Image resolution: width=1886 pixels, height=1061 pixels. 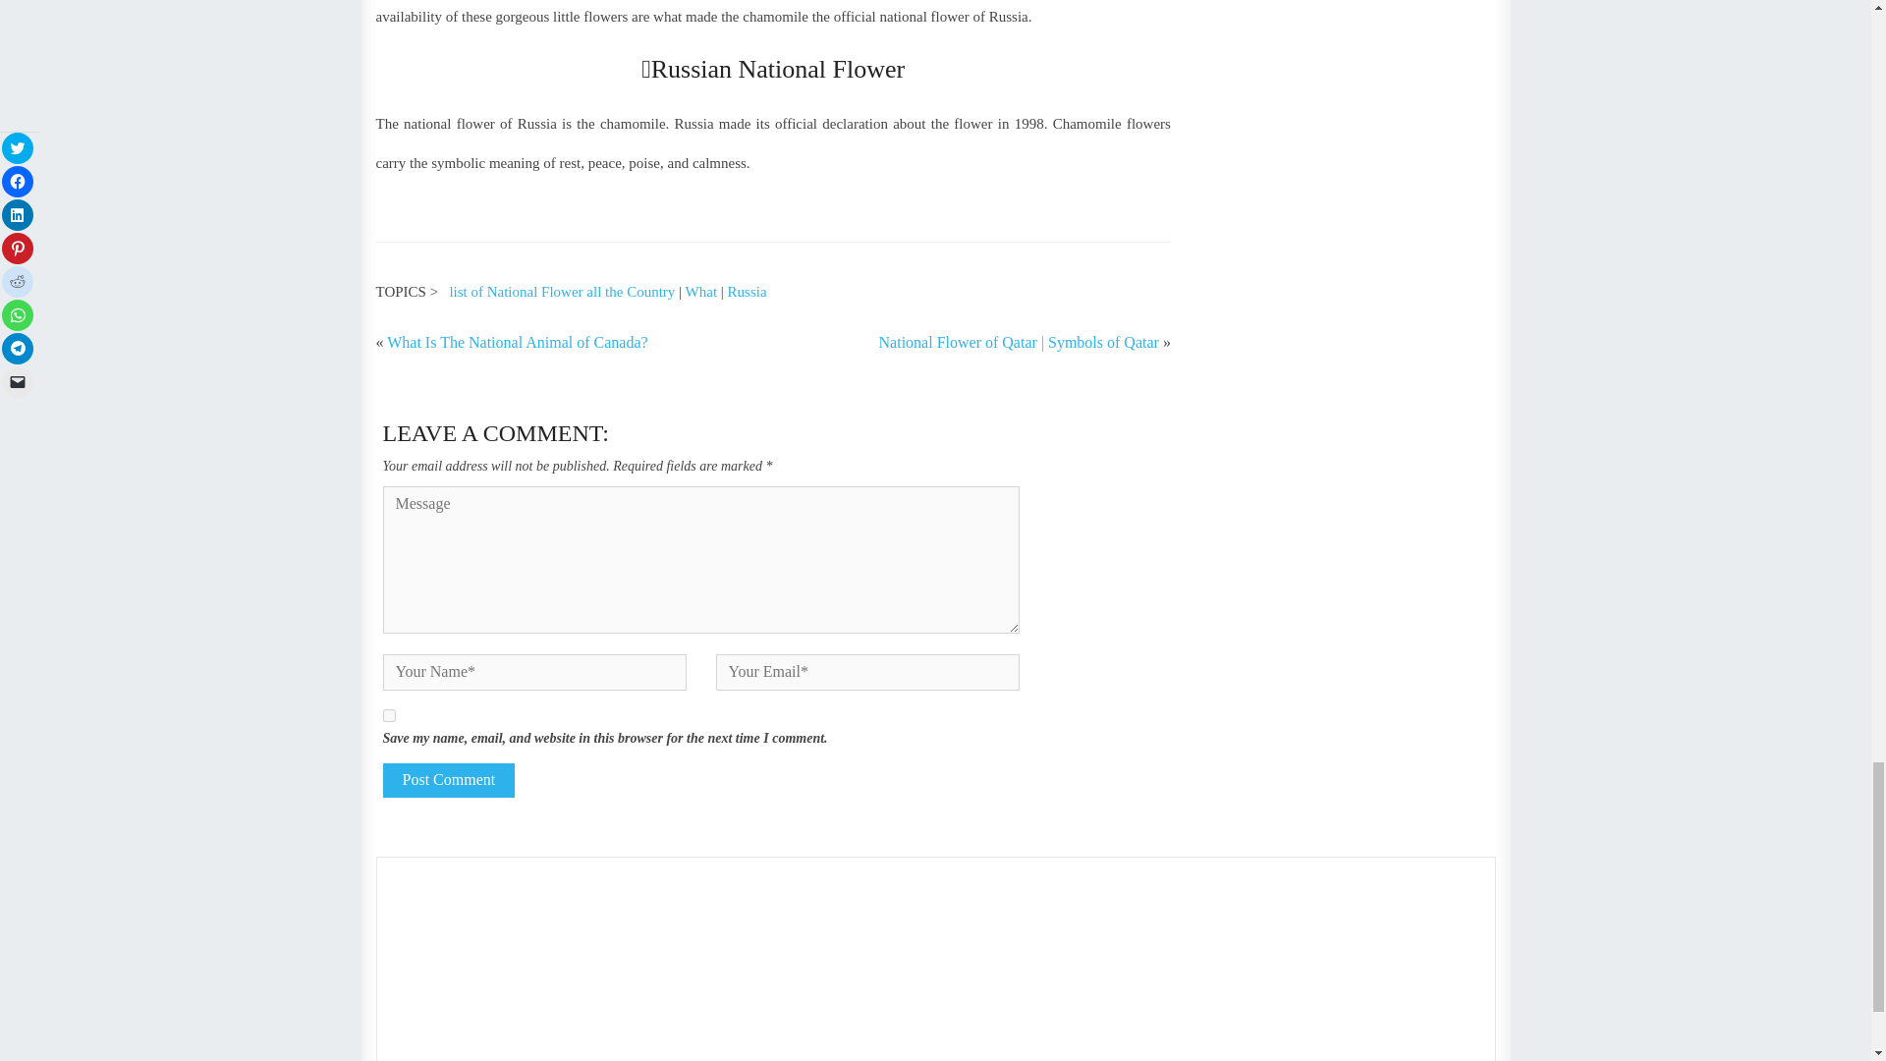 I want to click on What, so click(x=701, y=291).